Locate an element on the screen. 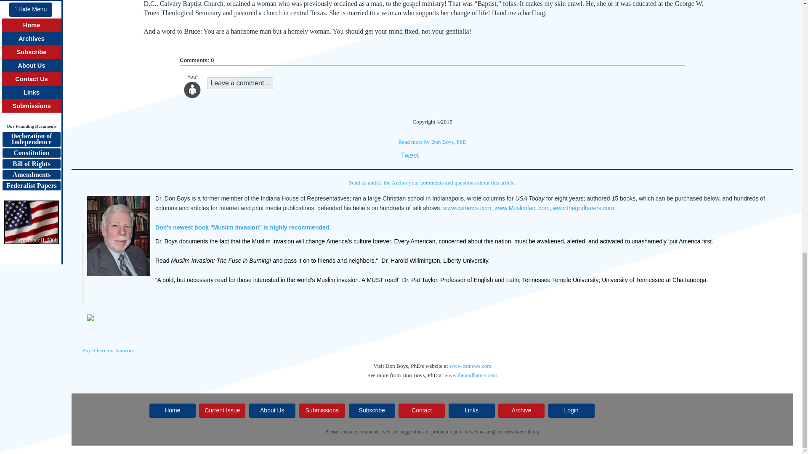  www.thegodhaters.com is located at coordinates (583, 208).